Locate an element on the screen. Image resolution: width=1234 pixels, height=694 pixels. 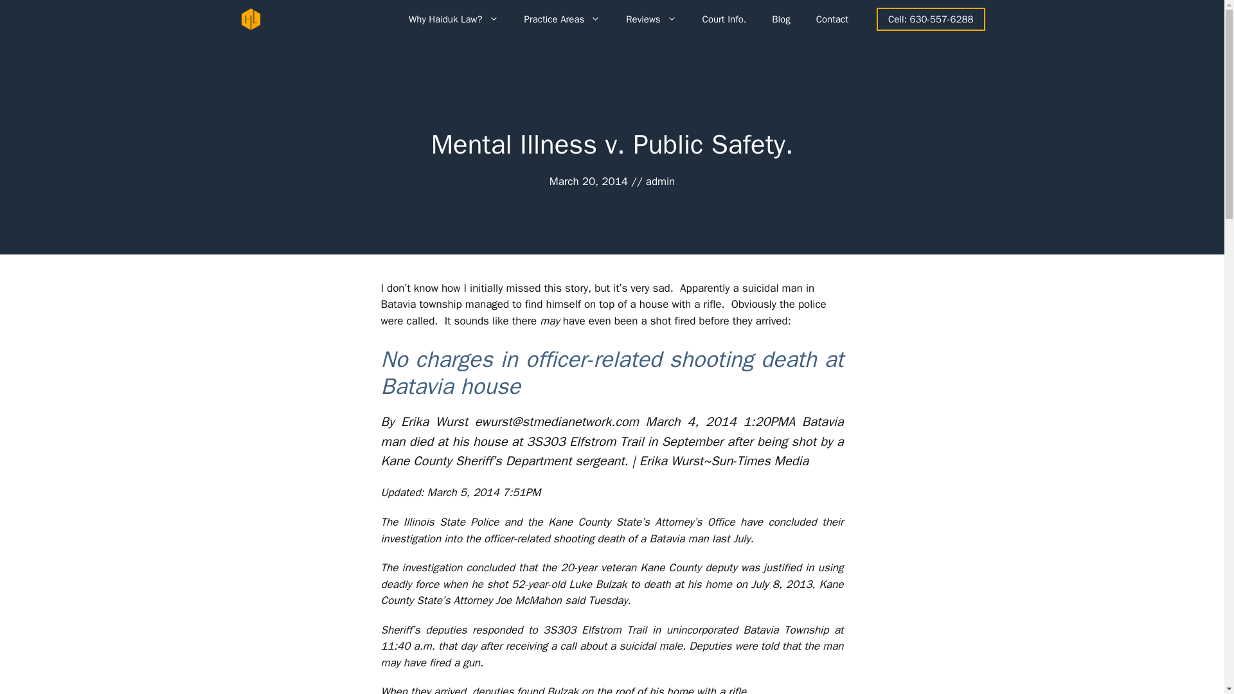
Cell: 630-557-6288 is located at coordinates (931, 19).